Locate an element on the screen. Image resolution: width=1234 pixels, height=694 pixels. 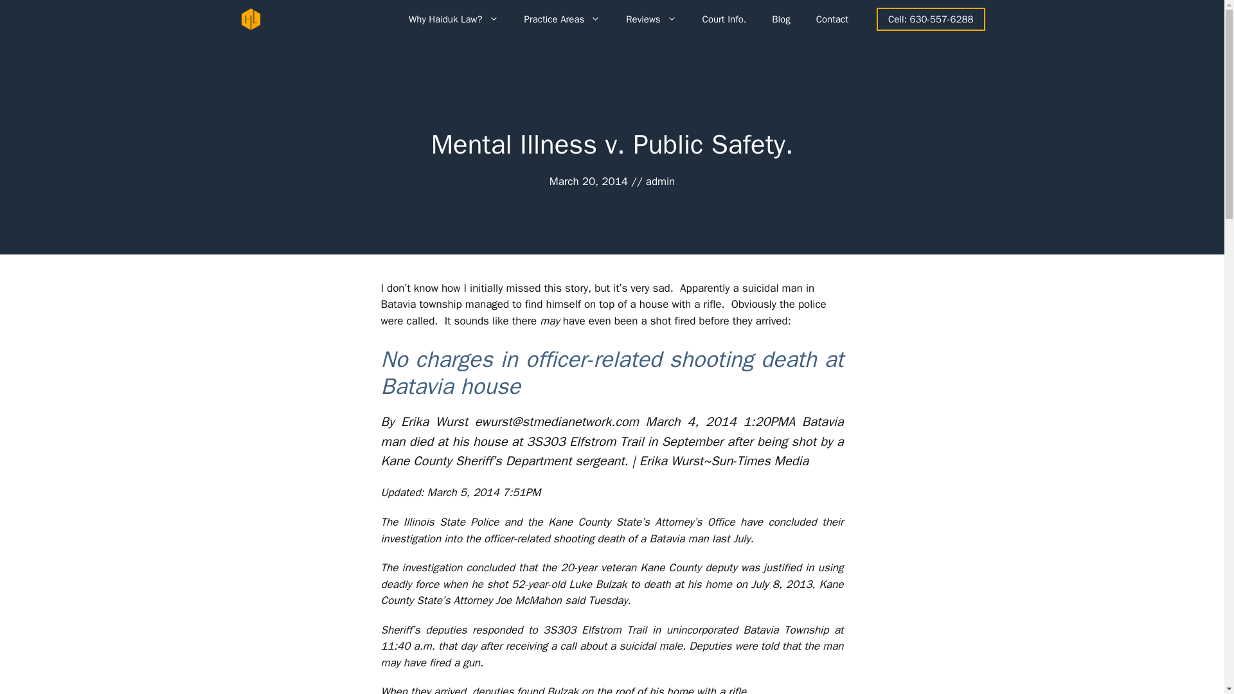
Cell: 630-557-6288 is located at coordinates (931, 19).